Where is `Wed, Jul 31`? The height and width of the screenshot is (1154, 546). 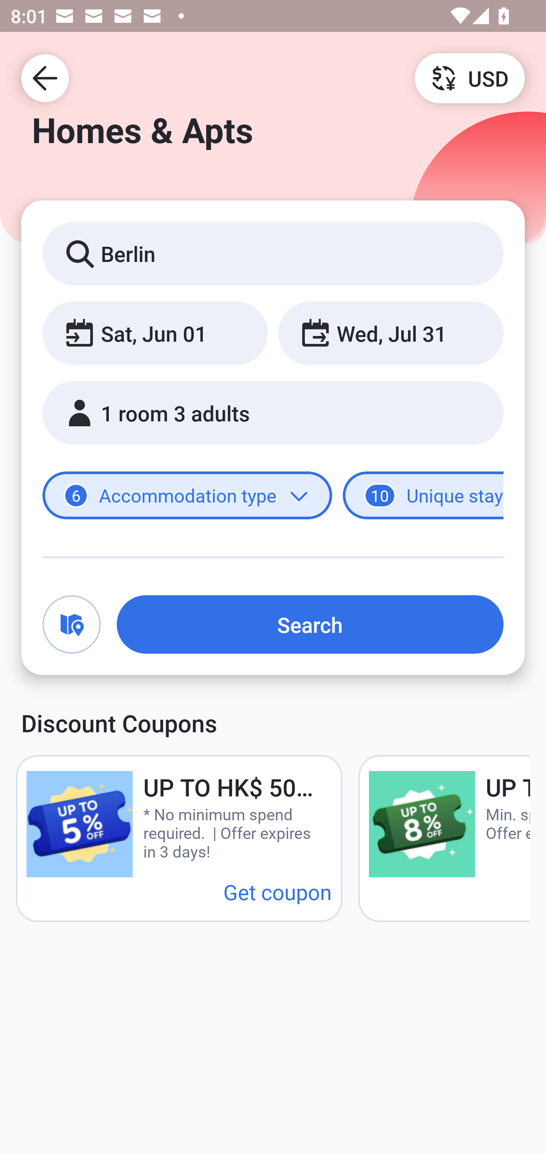
Wed, Jul 31 is located at coordinates (391, 333).